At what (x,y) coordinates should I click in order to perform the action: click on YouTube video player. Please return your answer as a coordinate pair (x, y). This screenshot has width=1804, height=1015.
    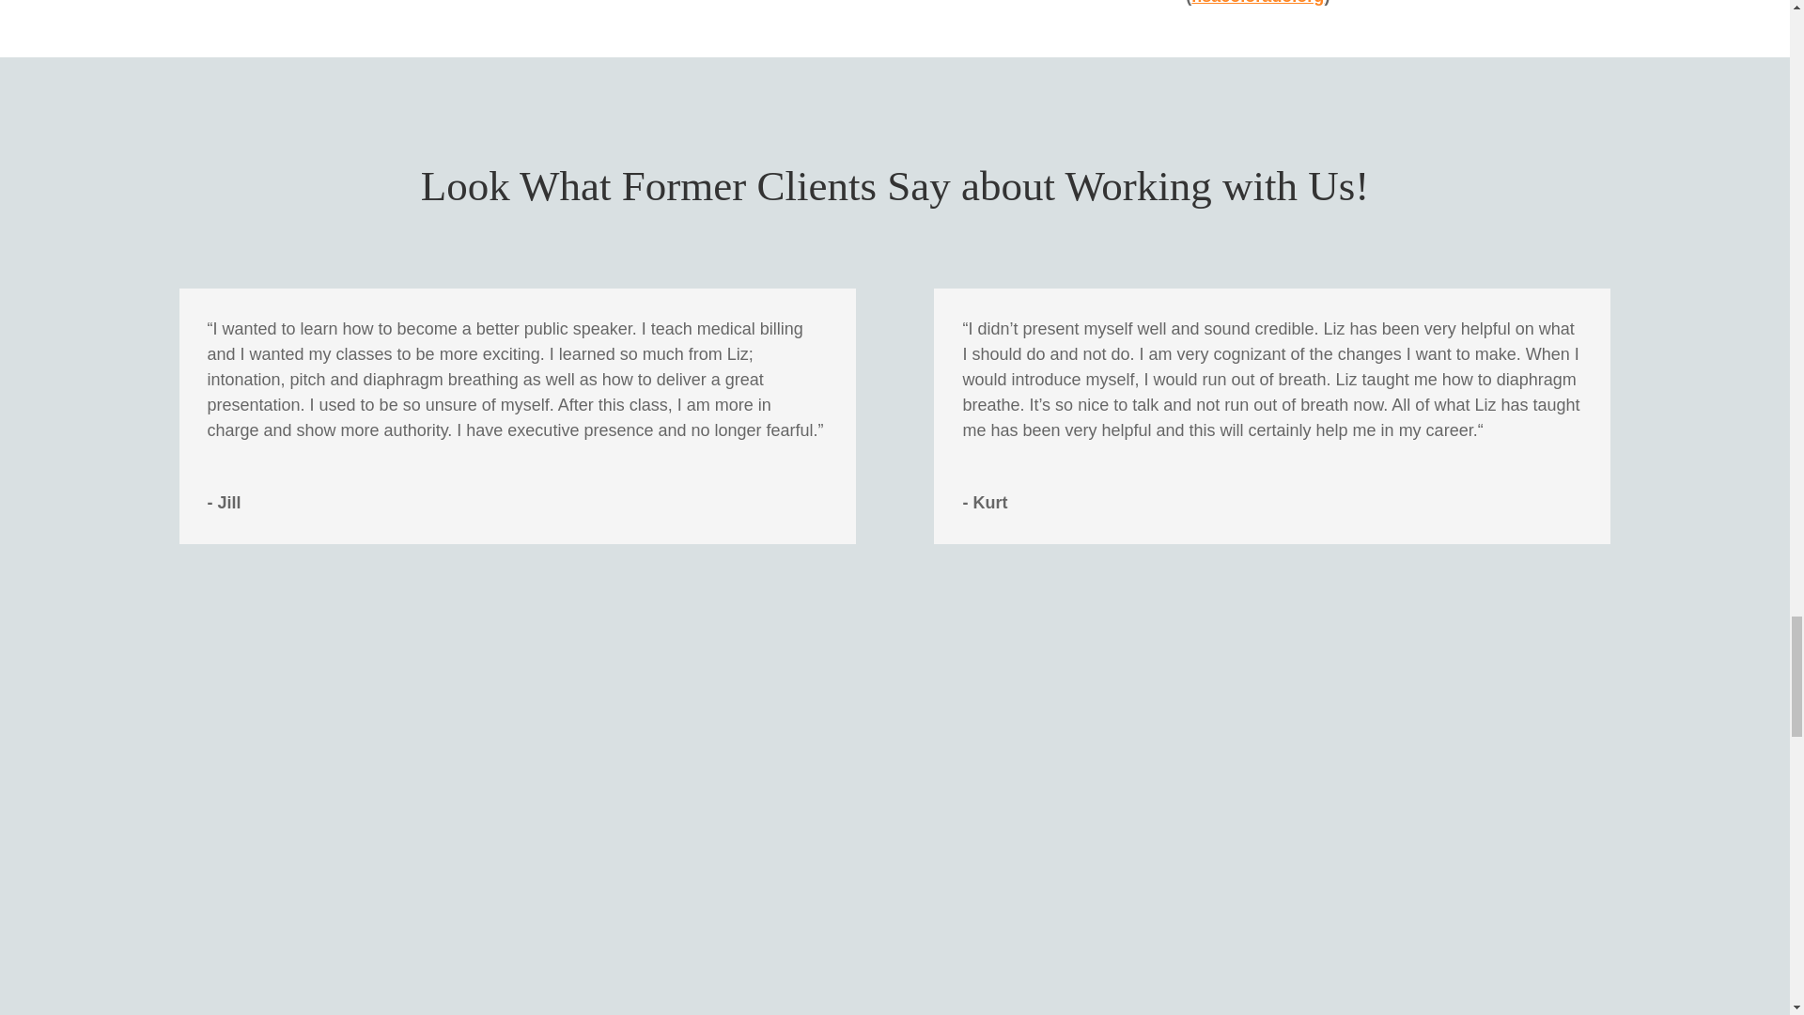
    Looking at the image, I should click on (1197, 763).